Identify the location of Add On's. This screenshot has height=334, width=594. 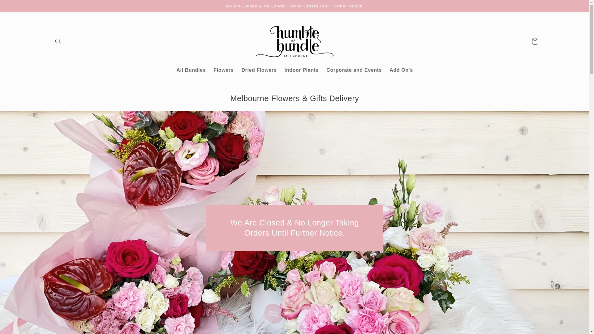
(402, 70).